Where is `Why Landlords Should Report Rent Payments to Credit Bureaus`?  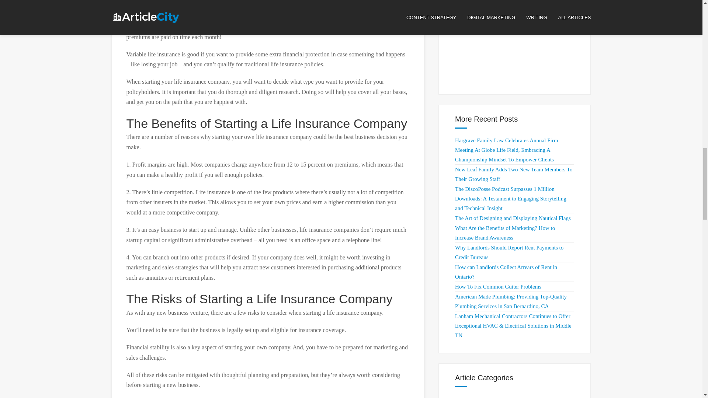
Why Landlords Should Report Rent Payments to Credit Bureaus is located at coordinates (509, 252).